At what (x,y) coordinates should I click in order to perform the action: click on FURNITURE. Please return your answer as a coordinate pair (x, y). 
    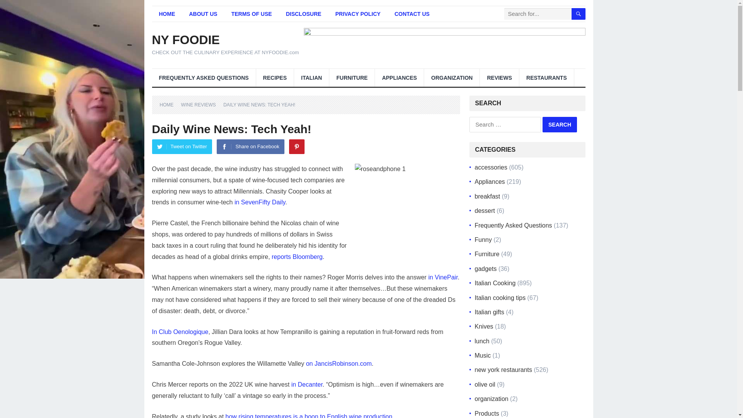
    Looking at the image, I should click on (351, 77).